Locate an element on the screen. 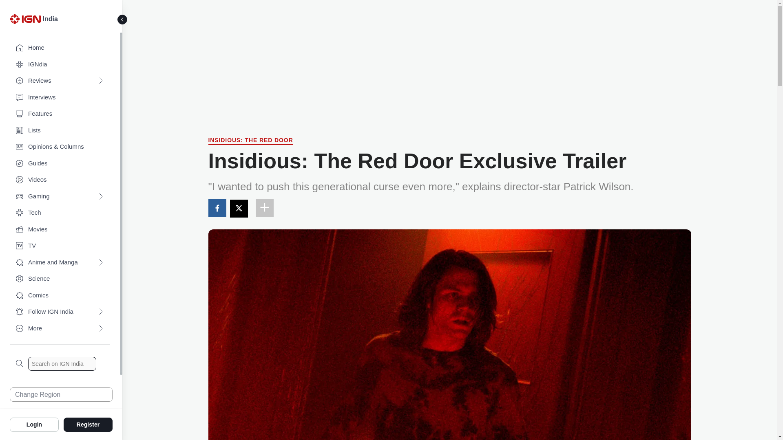 The image size is (783, 440). Movies is located at coordinates (60, 230).